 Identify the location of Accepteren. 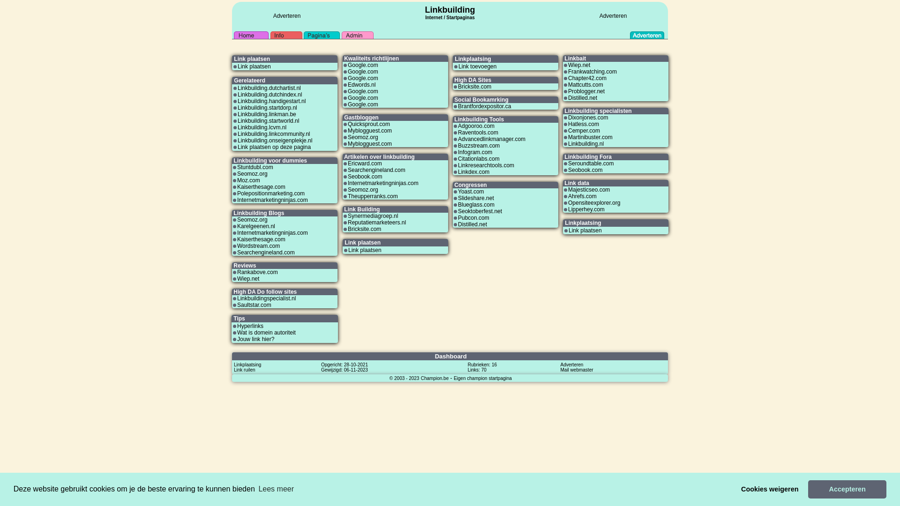
(847, 489).